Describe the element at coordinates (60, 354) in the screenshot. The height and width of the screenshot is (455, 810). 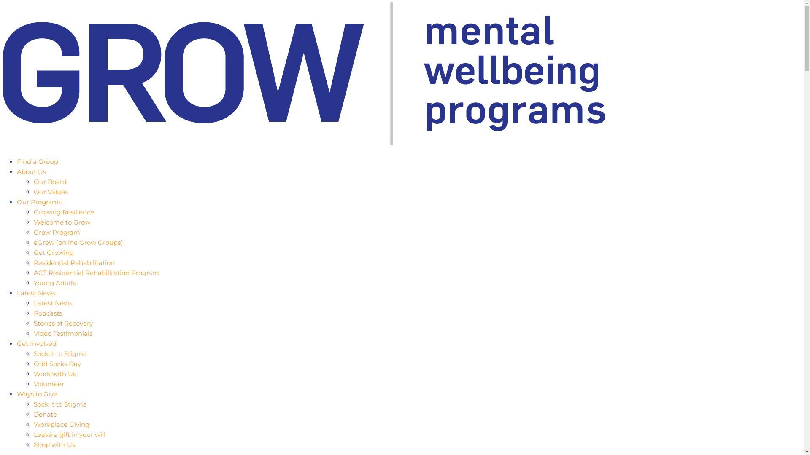
I see `Sock it to Stigma` at that location.